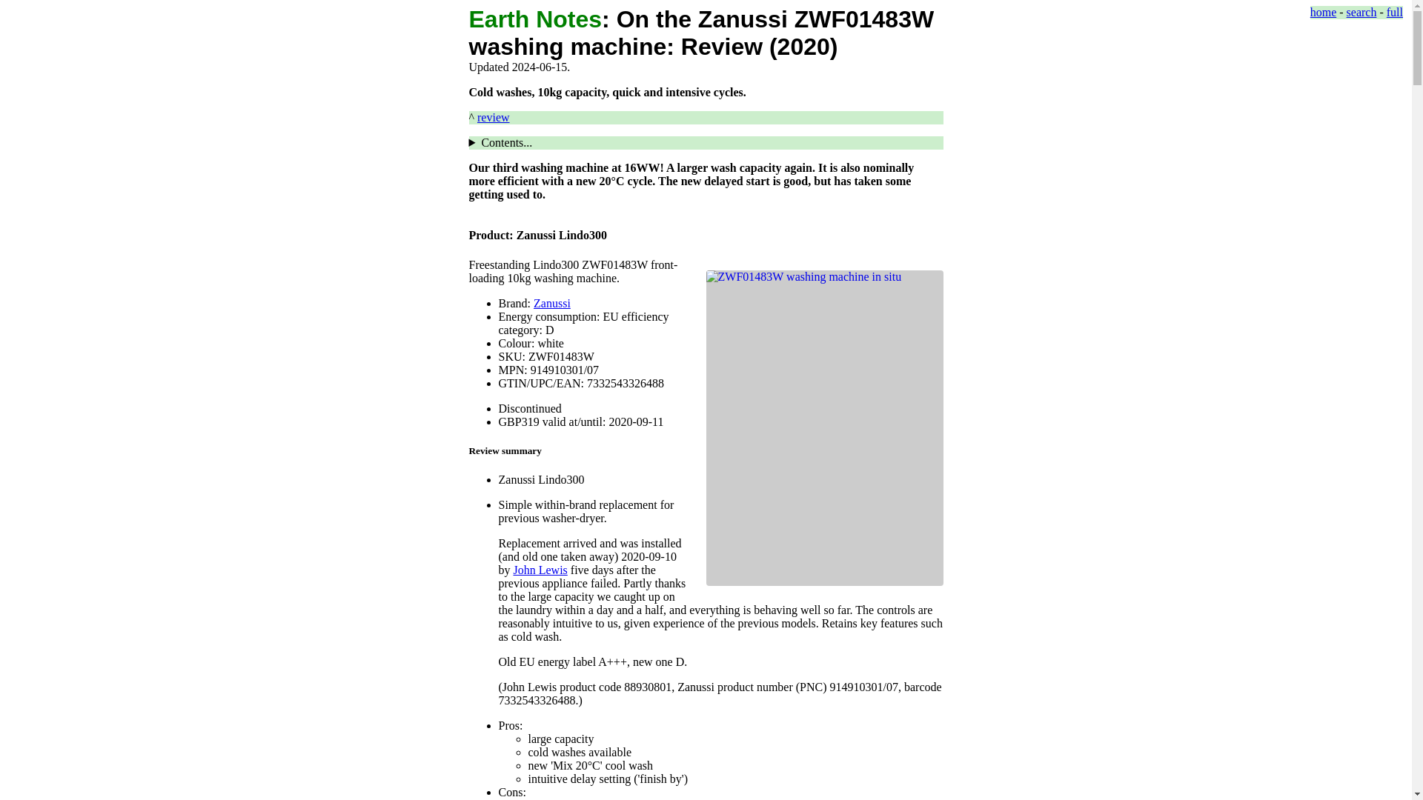 This screenshot has height=800, width=1423. What do you see at coordinates (1361, 12) in the screenshot?
I see `search` at bounding box center [1361, 12].